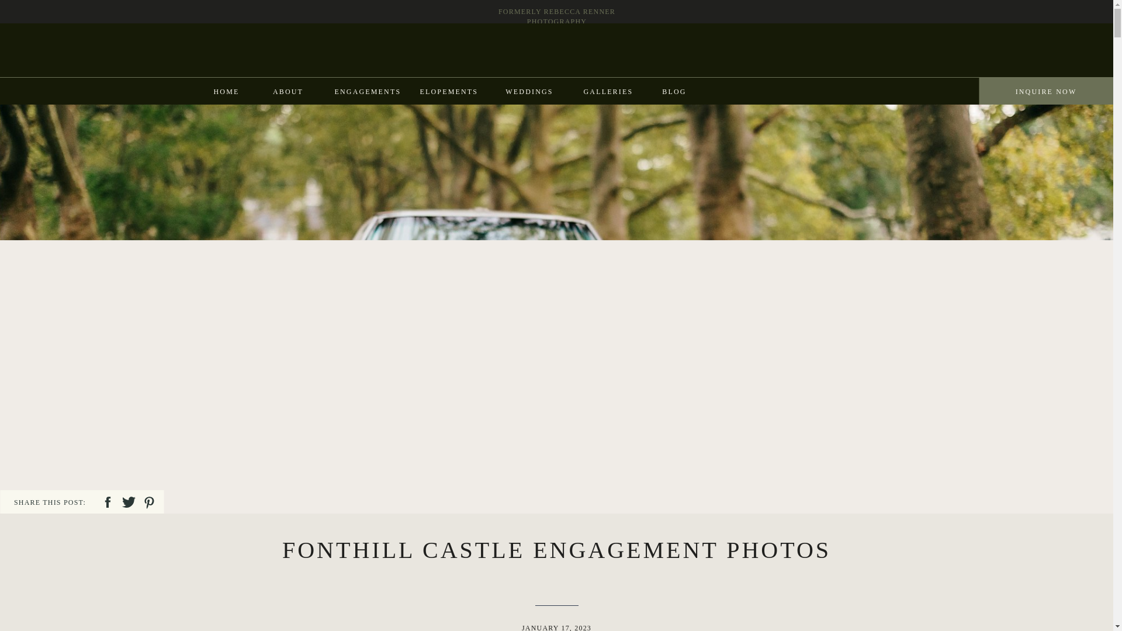 The height and width of the screenshot is (631, 1122). What do you see at coordinates (288, 91) in the screenshot?
I see `ABOUT` at bounding box center [288, 91].